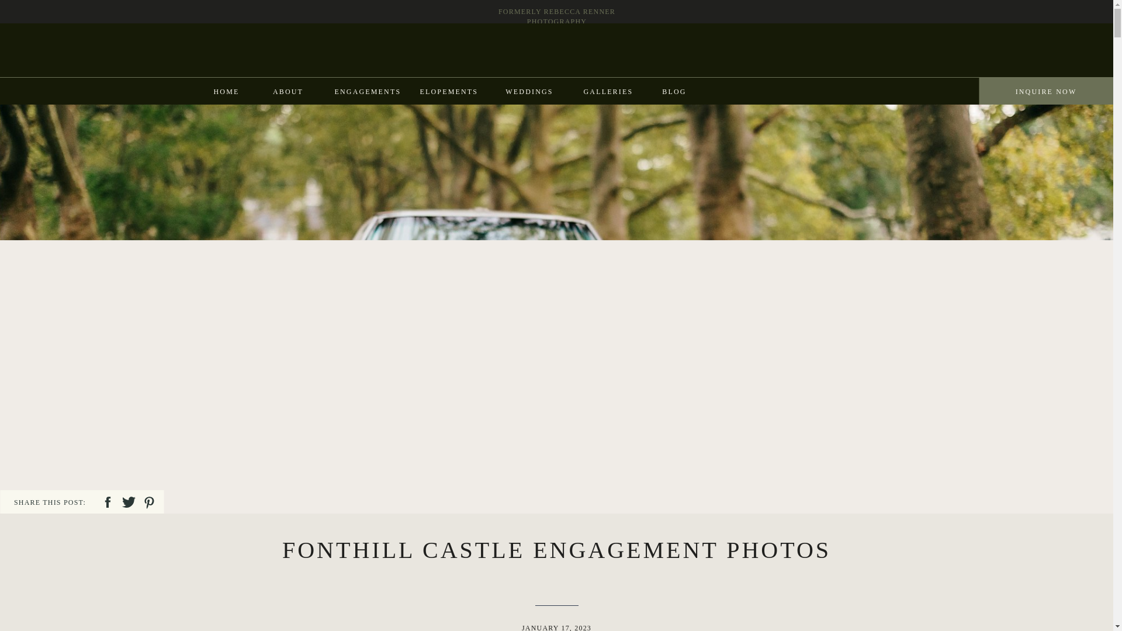 The height and width of the screenshot is (631, 1122). What do you see at coordinates (288, 91) in the screenshot?
I see `ABOUT` at bounding box center [288, 91].